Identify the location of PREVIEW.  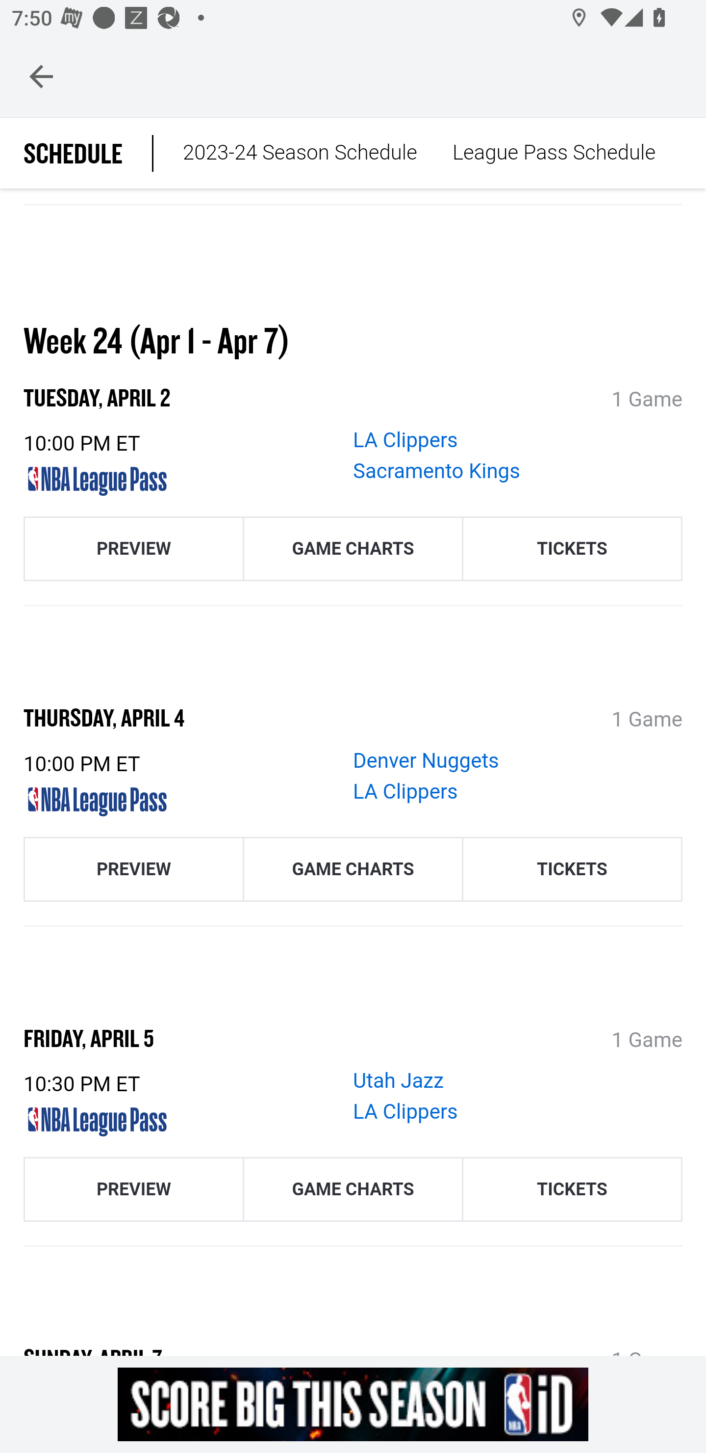
(133, 869).